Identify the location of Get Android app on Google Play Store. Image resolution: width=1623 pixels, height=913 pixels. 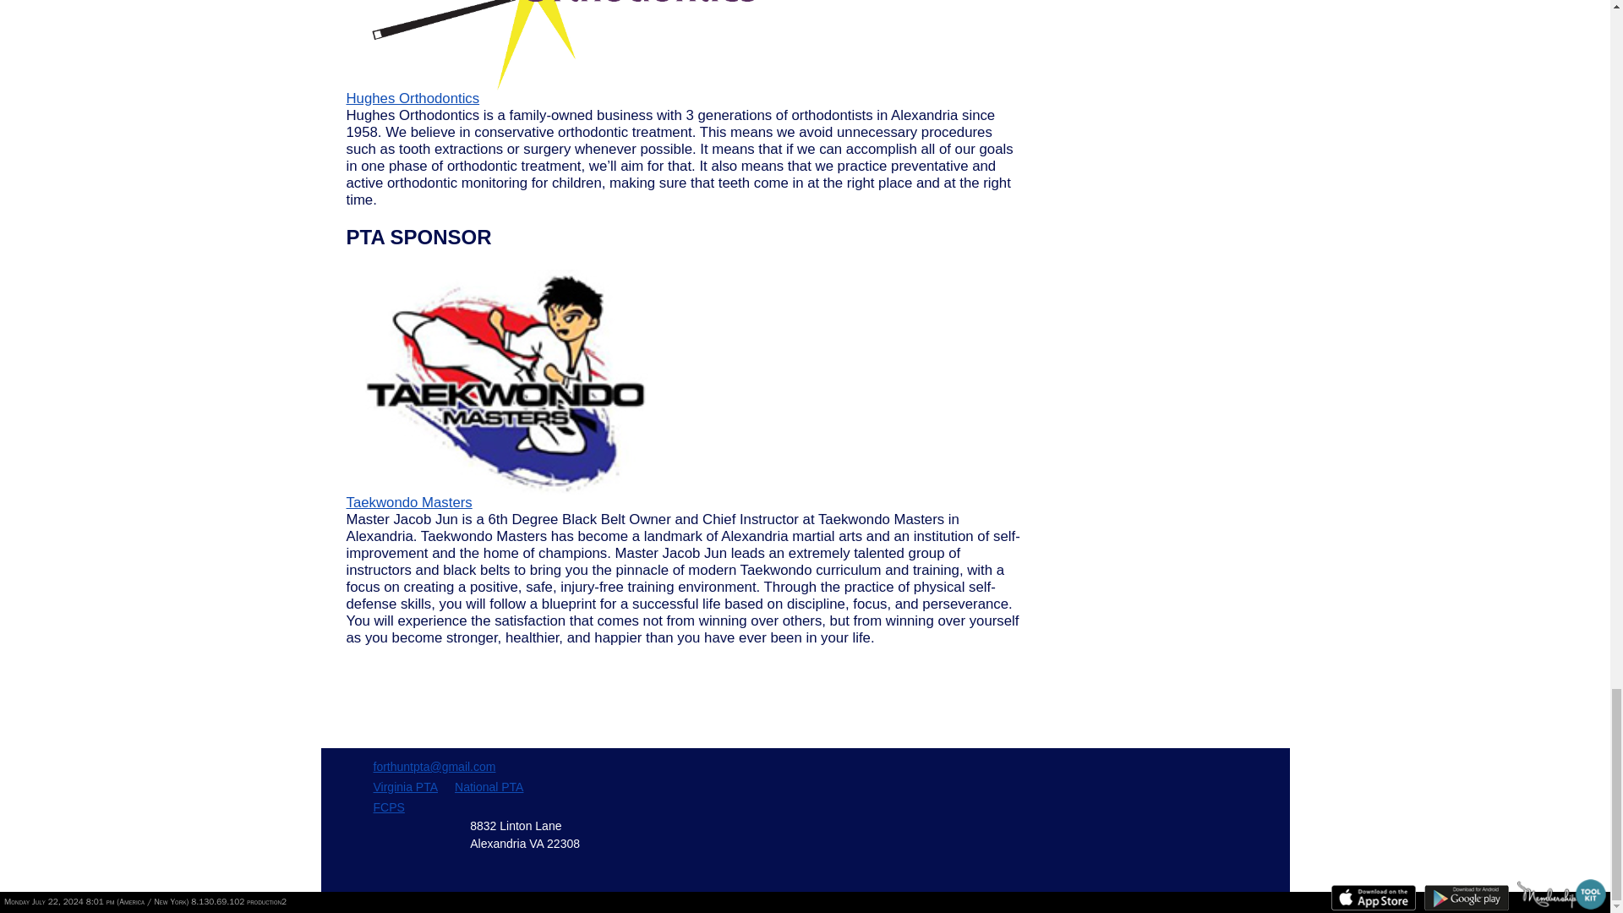
(1467, 897).